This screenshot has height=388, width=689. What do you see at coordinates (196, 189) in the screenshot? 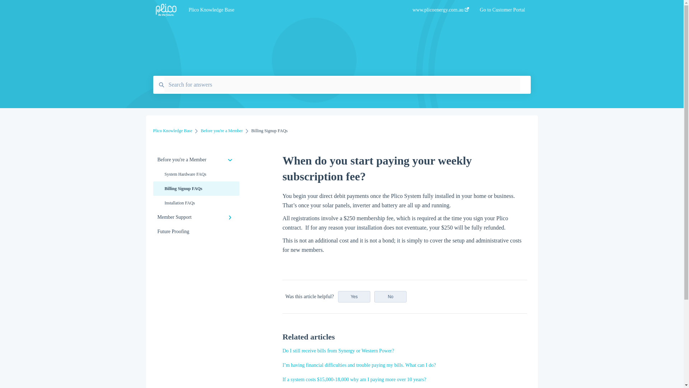
I see `Billing Signup FAQs` at bounding box center [196, 189].